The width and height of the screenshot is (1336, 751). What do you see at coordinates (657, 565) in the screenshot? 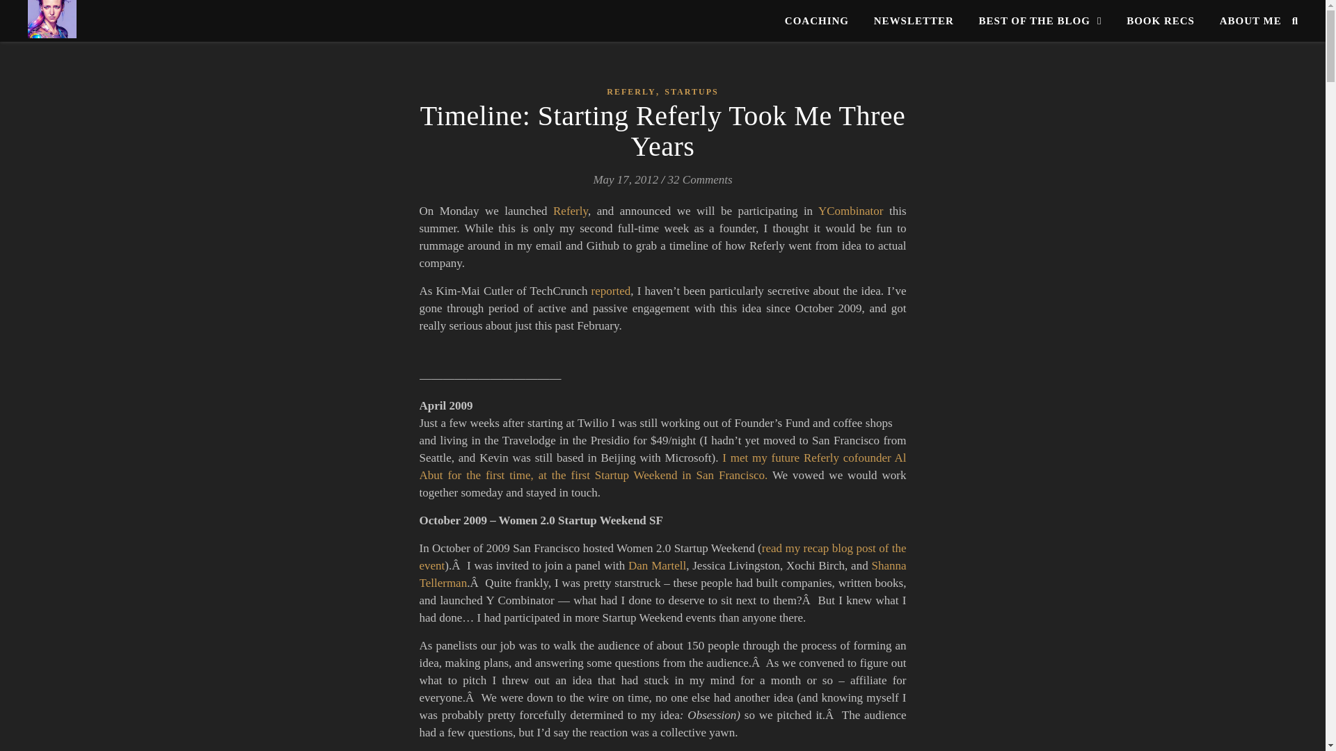
I see `Dan Martell` at bounding box center [657, 565].